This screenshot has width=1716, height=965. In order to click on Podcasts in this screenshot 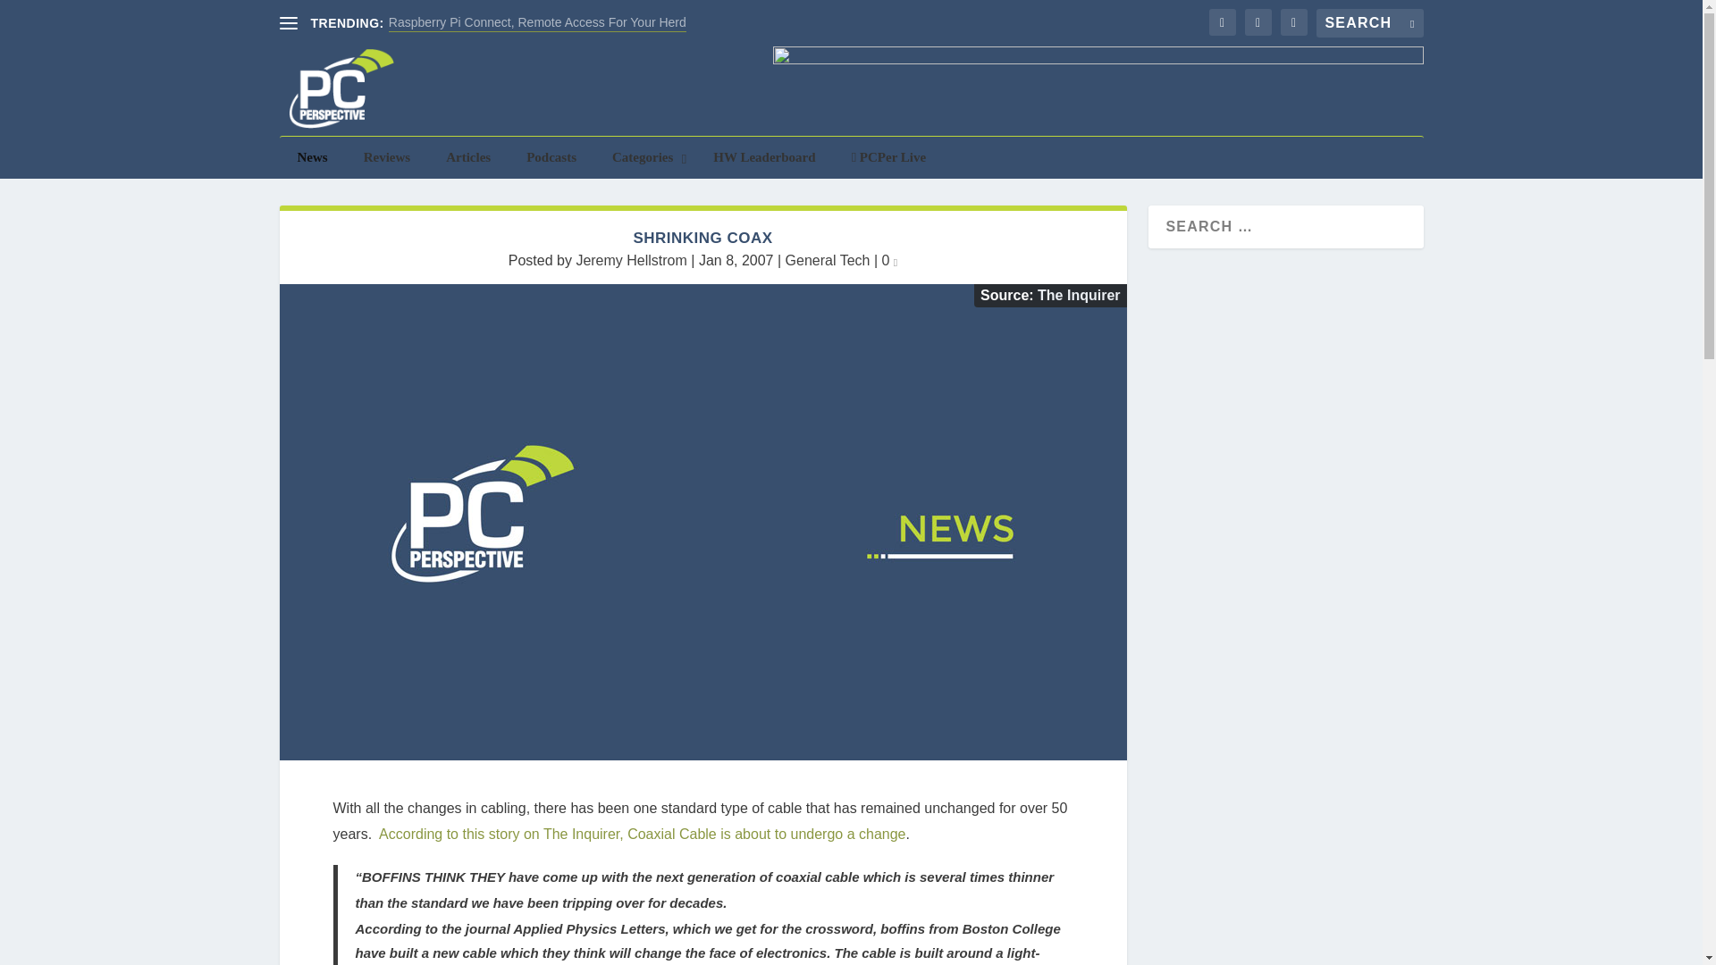, I will do `click(551, 157)`.